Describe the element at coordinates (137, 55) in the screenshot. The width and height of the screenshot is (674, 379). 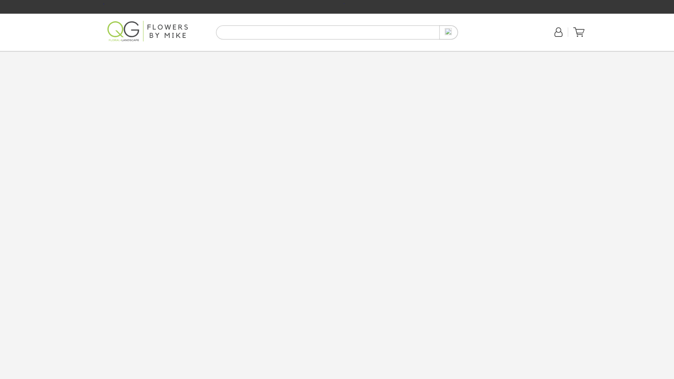
I see `Birthday` at that location.